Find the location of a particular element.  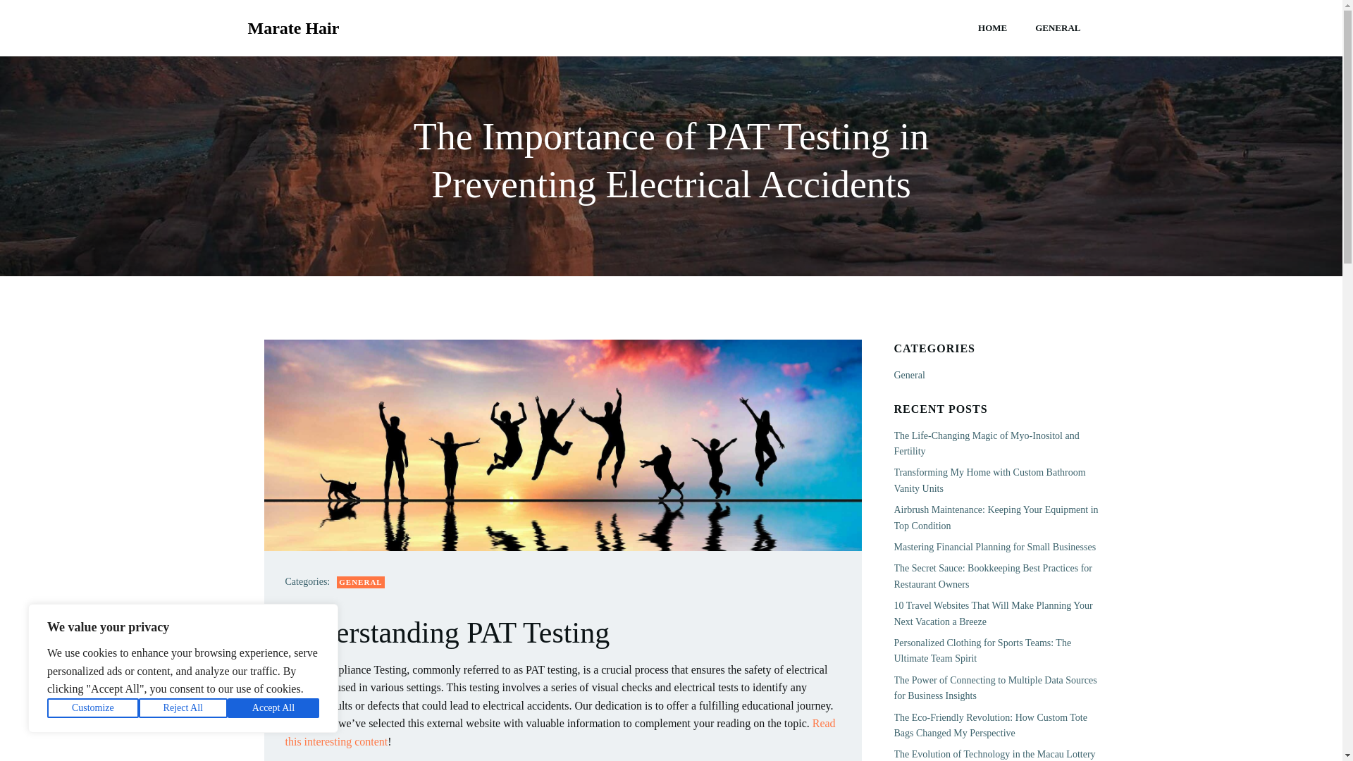

Marate Hair is located at coordinates (293, 28).